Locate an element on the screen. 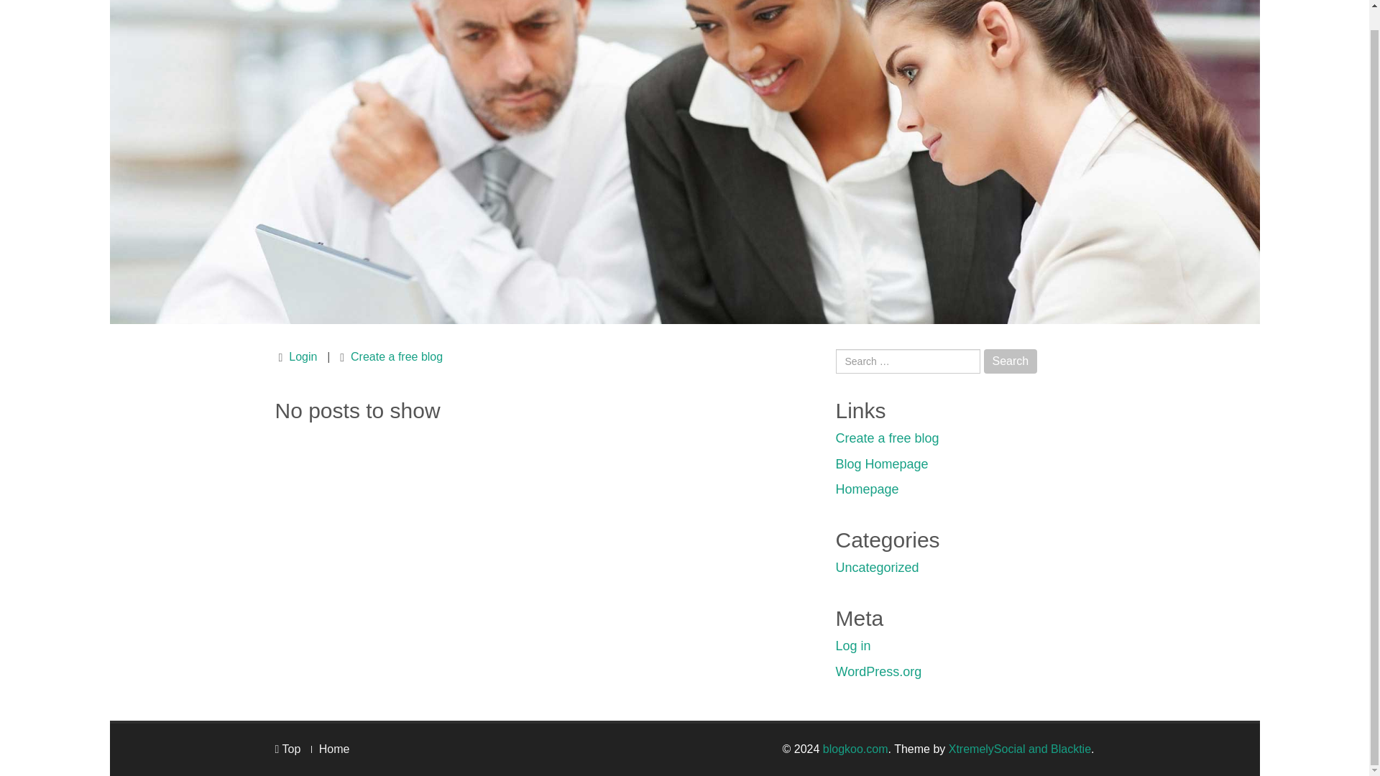  Create a free blog is located at coordinates (397, 356).